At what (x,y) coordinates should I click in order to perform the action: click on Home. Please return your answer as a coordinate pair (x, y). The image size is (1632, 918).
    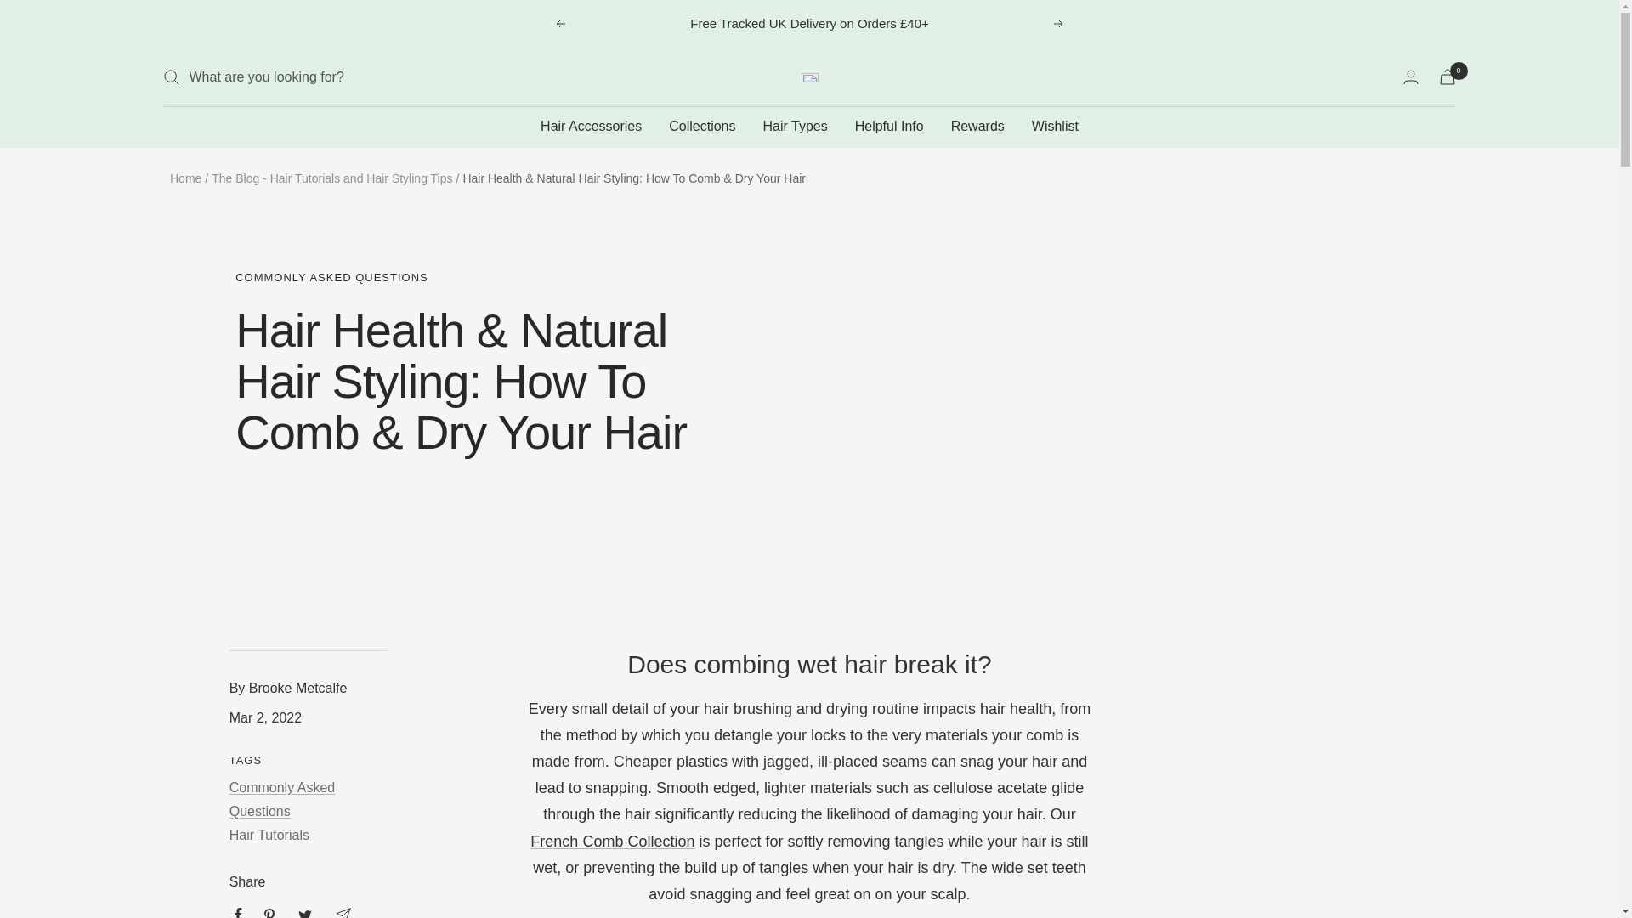
    Looking at the image, I should click on (185, 178).